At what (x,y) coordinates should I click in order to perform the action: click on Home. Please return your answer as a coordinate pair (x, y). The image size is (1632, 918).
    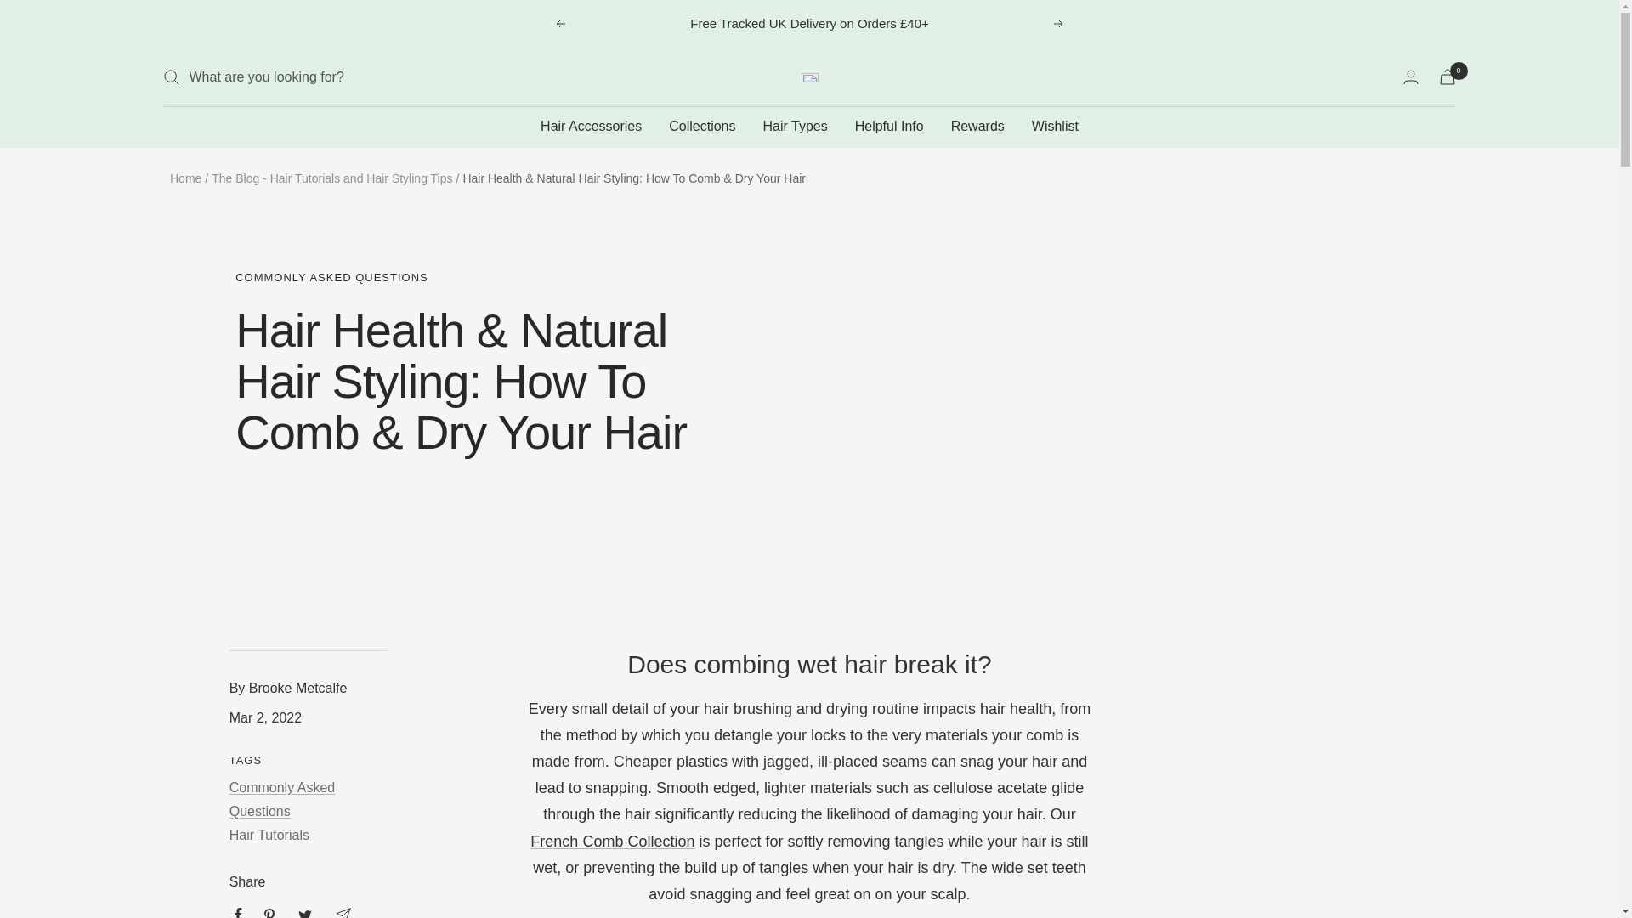
    Looking at the image, I should click on (185, 178).